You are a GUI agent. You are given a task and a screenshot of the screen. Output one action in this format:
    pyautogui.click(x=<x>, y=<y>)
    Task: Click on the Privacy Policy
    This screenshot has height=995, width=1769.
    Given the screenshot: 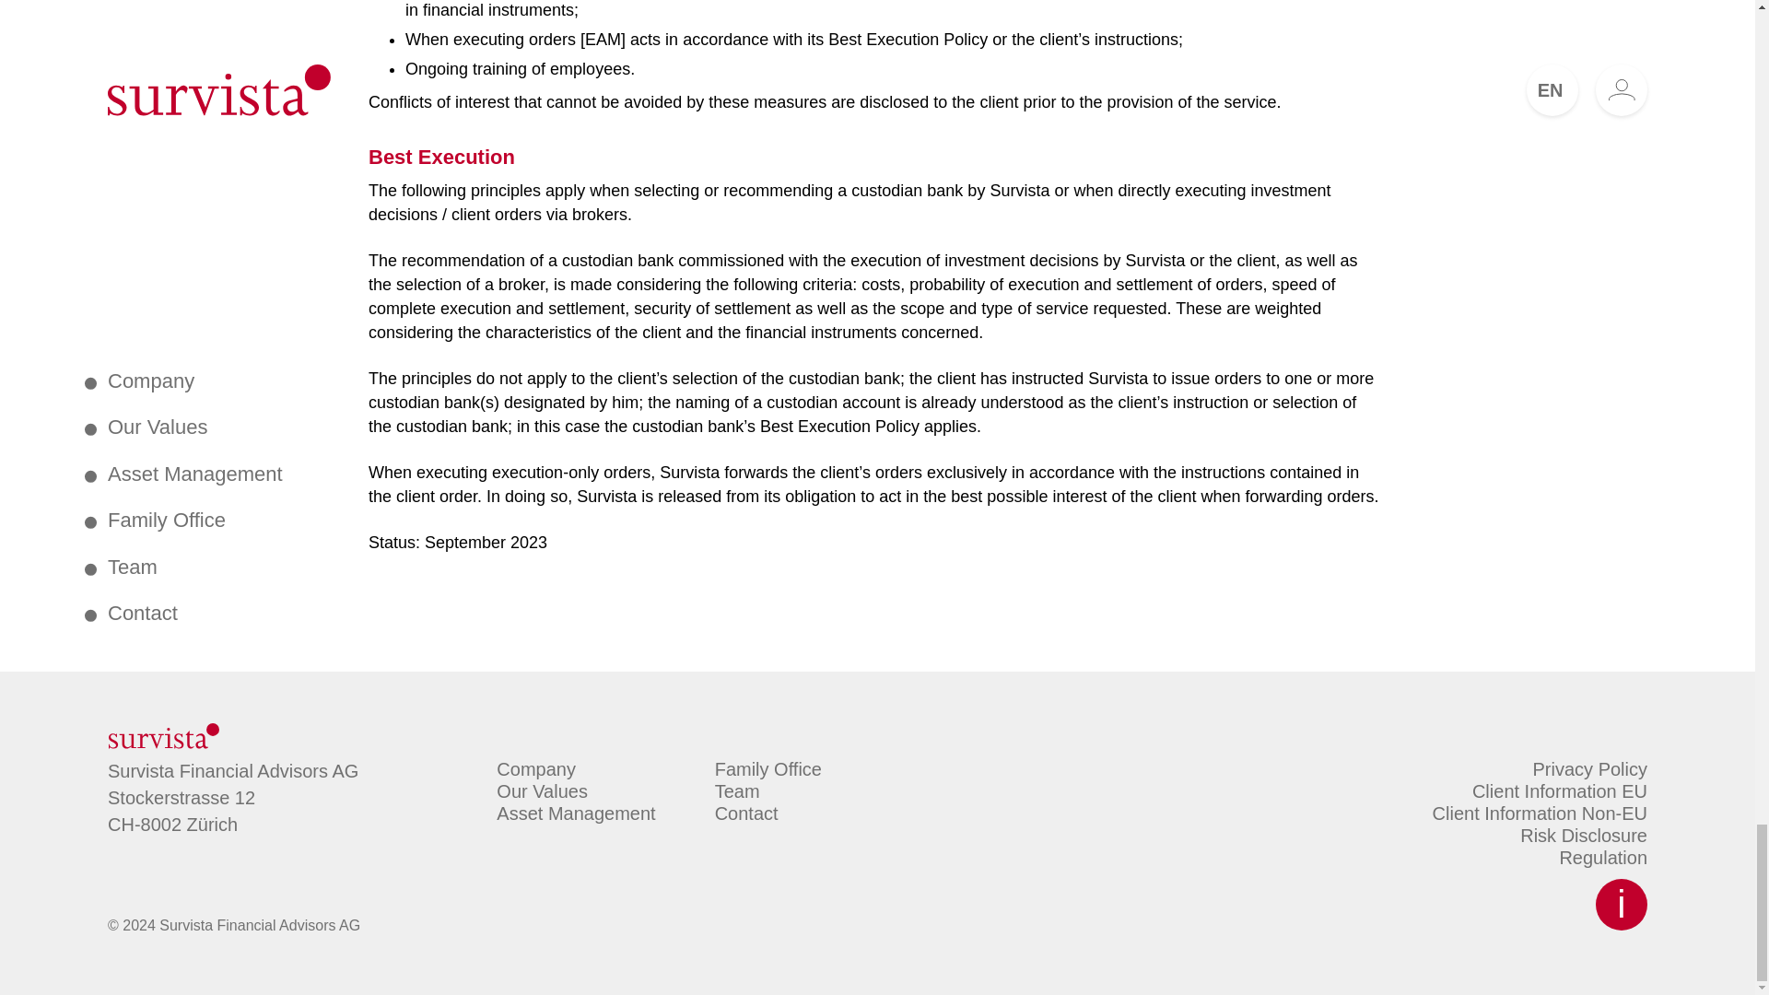 What is the action you would take?
    pyautogui.click(x=1590, y=768)
    